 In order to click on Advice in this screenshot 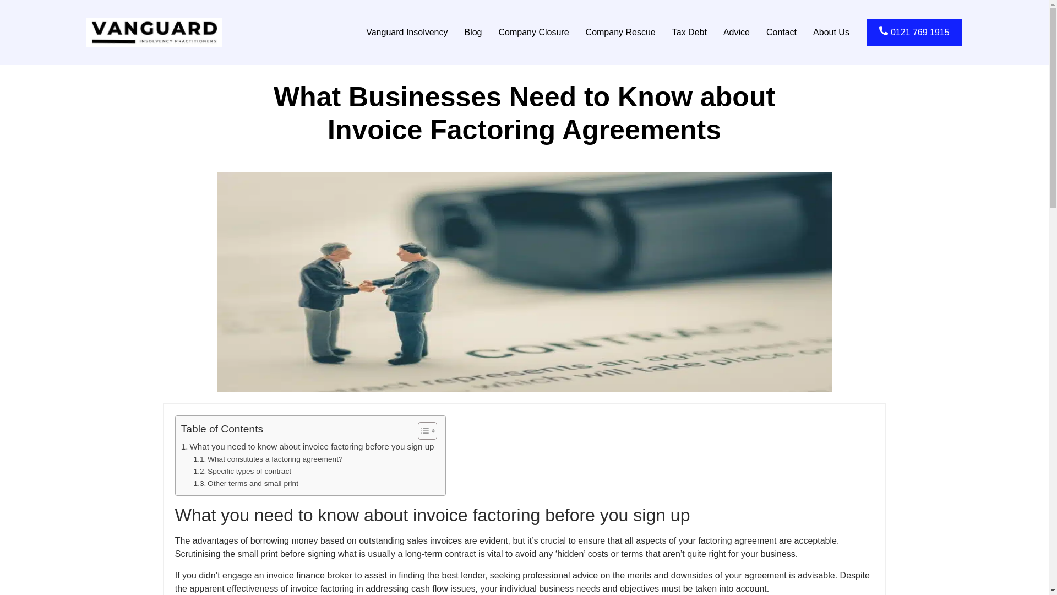, I will do `click(737, 32)`.